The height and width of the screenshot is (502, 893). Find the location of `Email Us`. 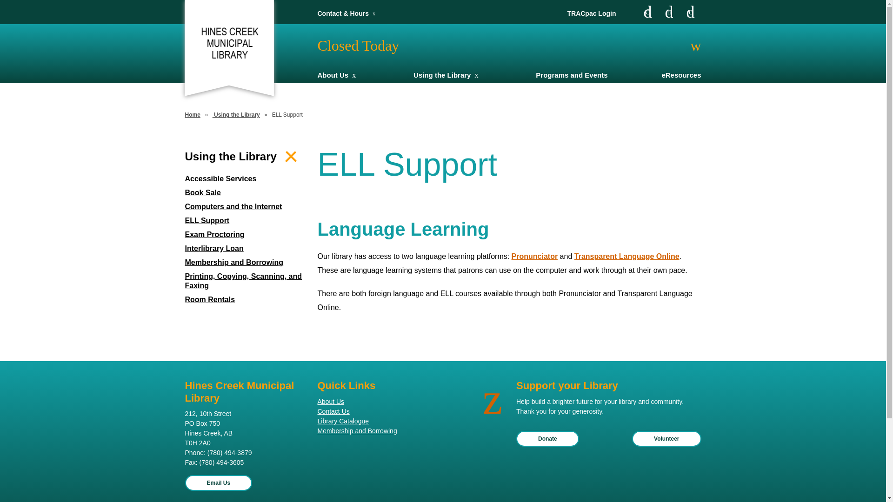

Email Us is located at coordinates (219, 483).